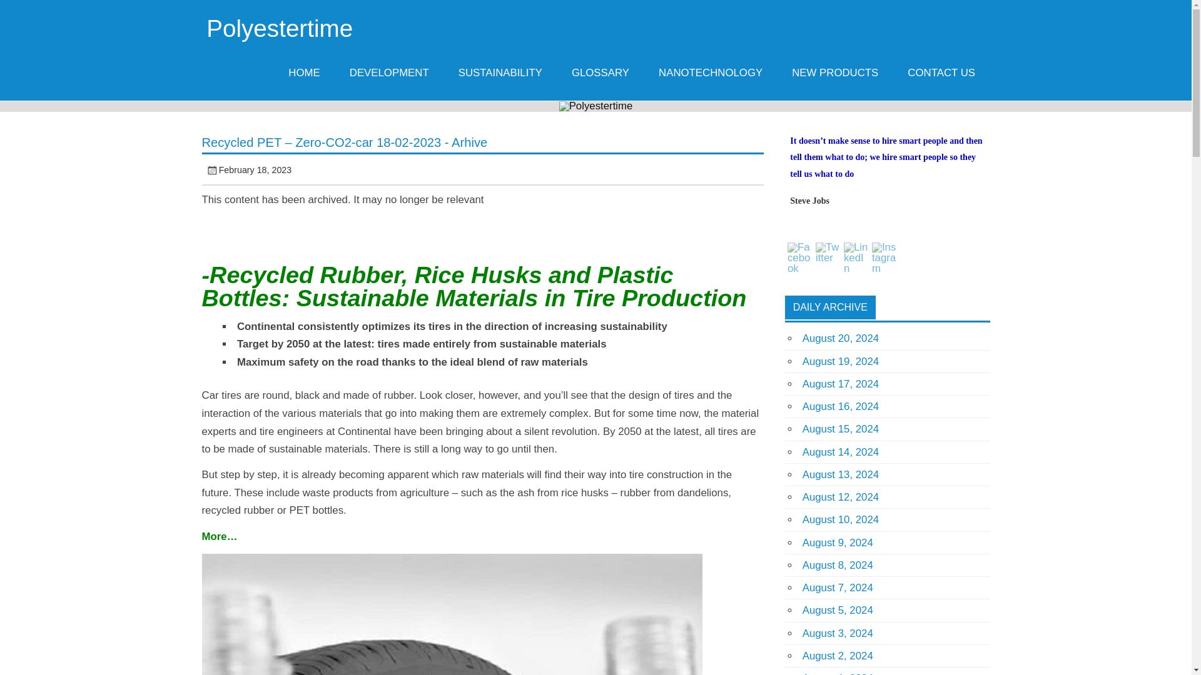 The height and width of the screenshot is (675, 1201). I want to click on August 8, 2024, so click(837, 565).